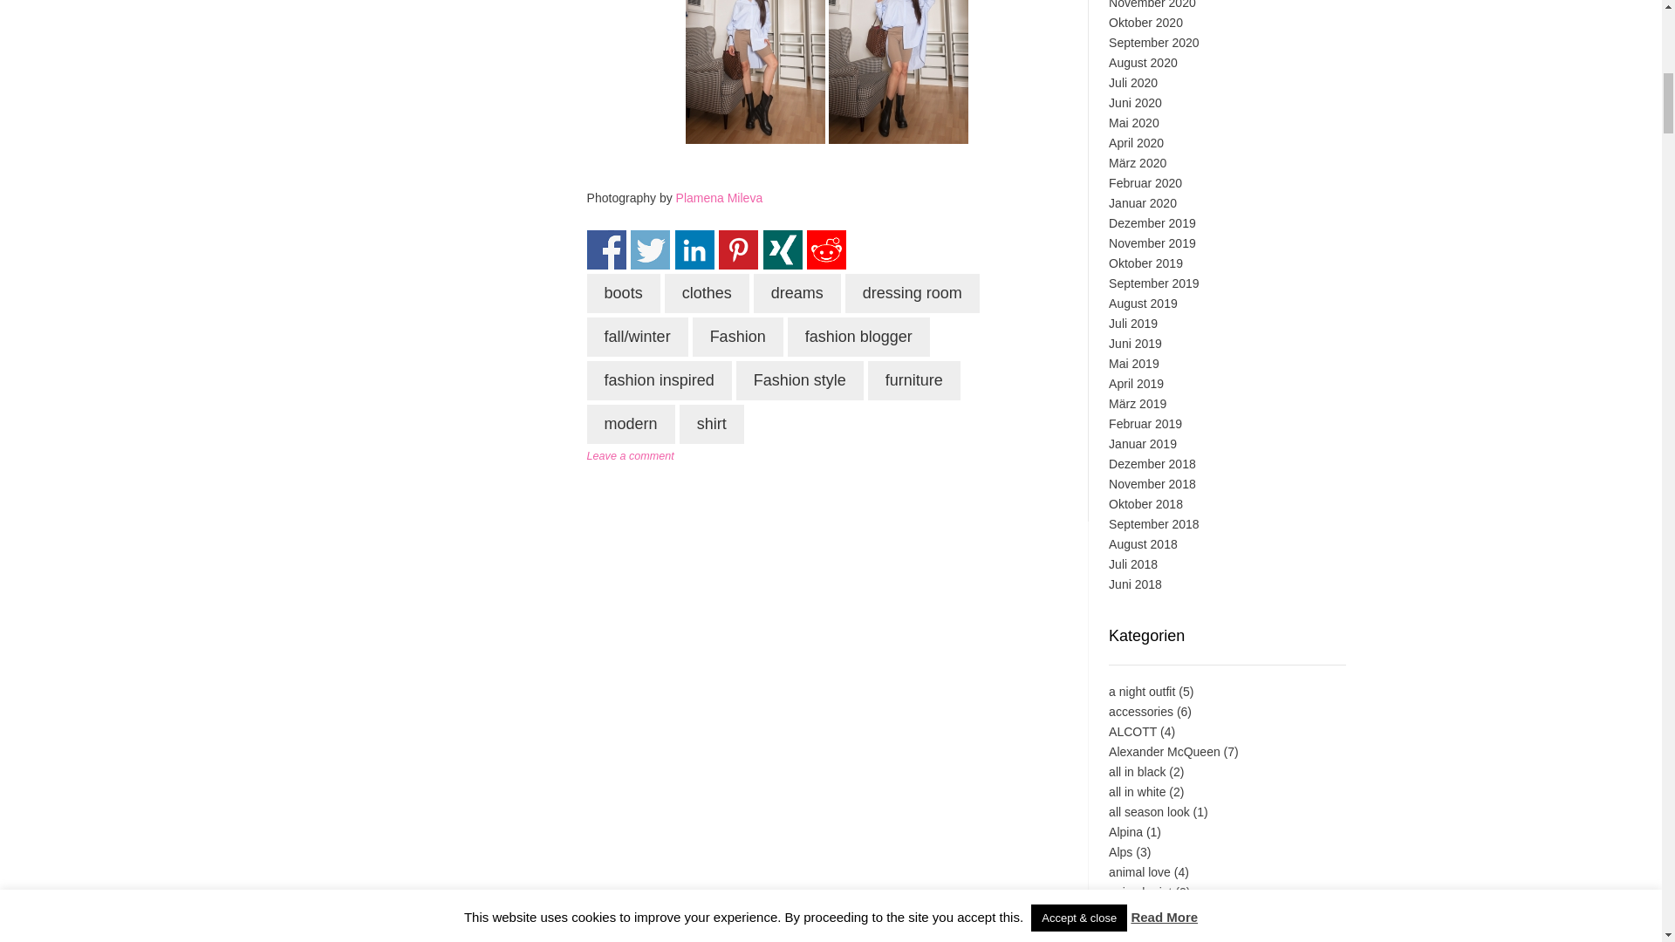 The height and width of the screenshot is (942, 1675). I want to click on furniture, so click(913, 380).